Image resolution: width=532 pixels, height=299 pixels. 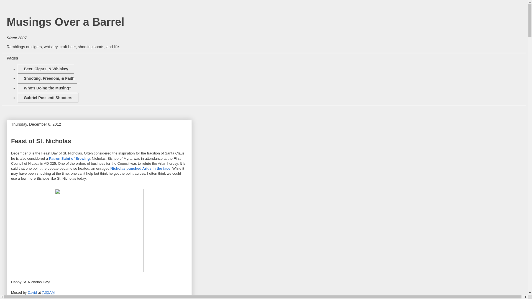 What do you see at coordinates (48, 98) in the screenshot?
I see `Gabriel Possenti Shooters` at bounding box center [48, 98].